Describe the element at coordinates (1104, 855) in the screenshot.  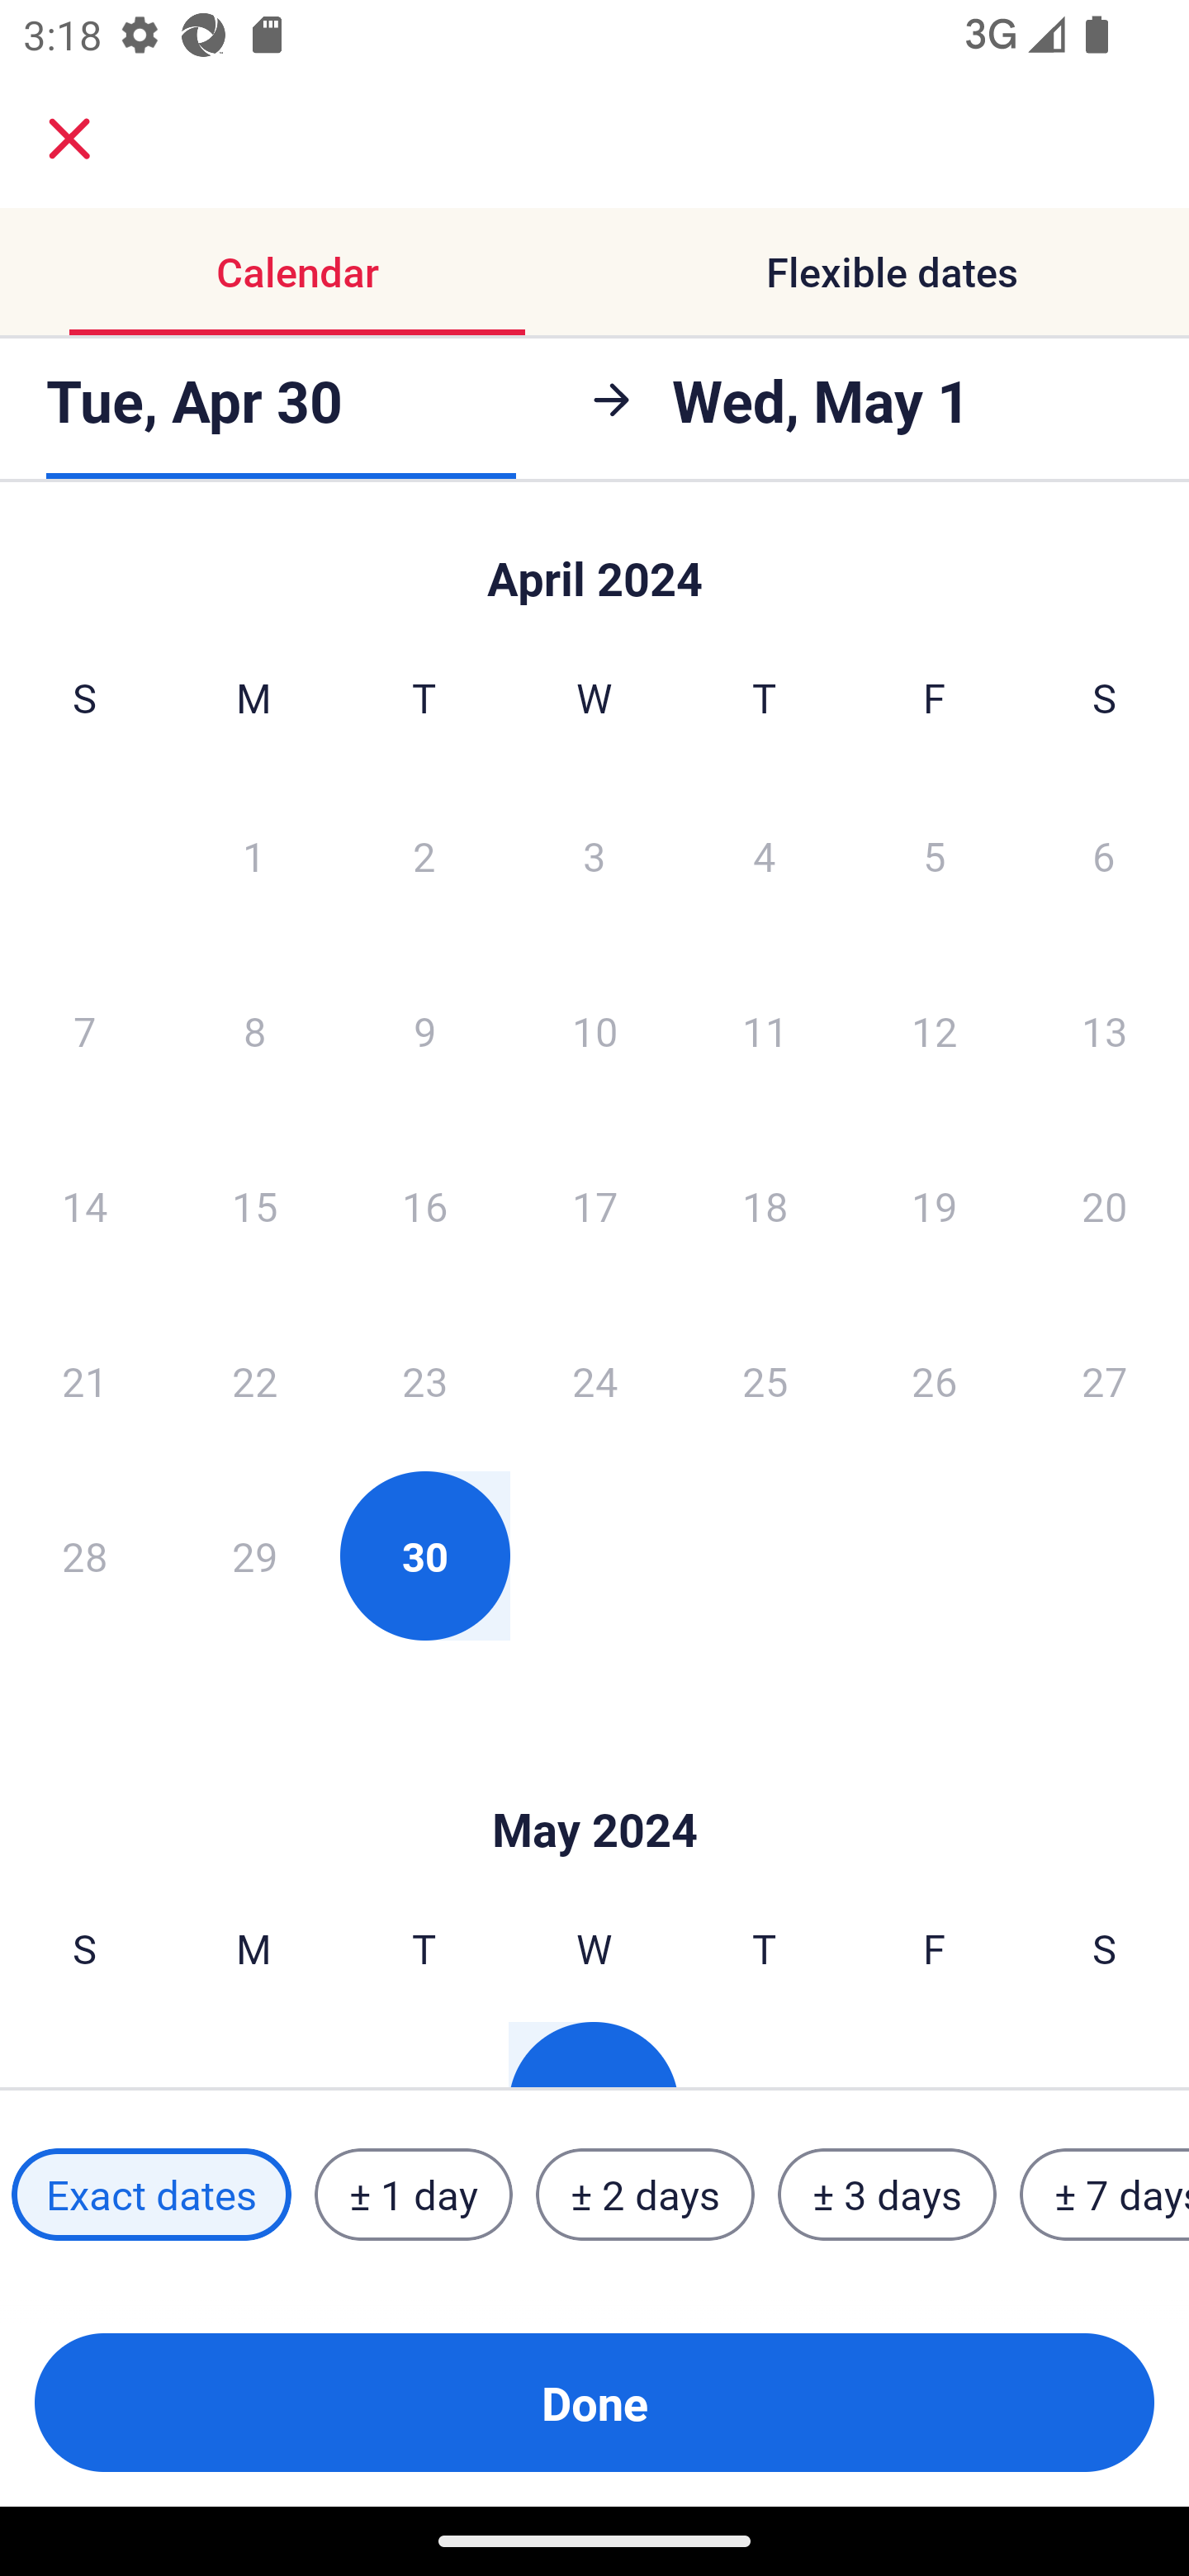
I see `6 Saturday, April 6, 2024` at that location.